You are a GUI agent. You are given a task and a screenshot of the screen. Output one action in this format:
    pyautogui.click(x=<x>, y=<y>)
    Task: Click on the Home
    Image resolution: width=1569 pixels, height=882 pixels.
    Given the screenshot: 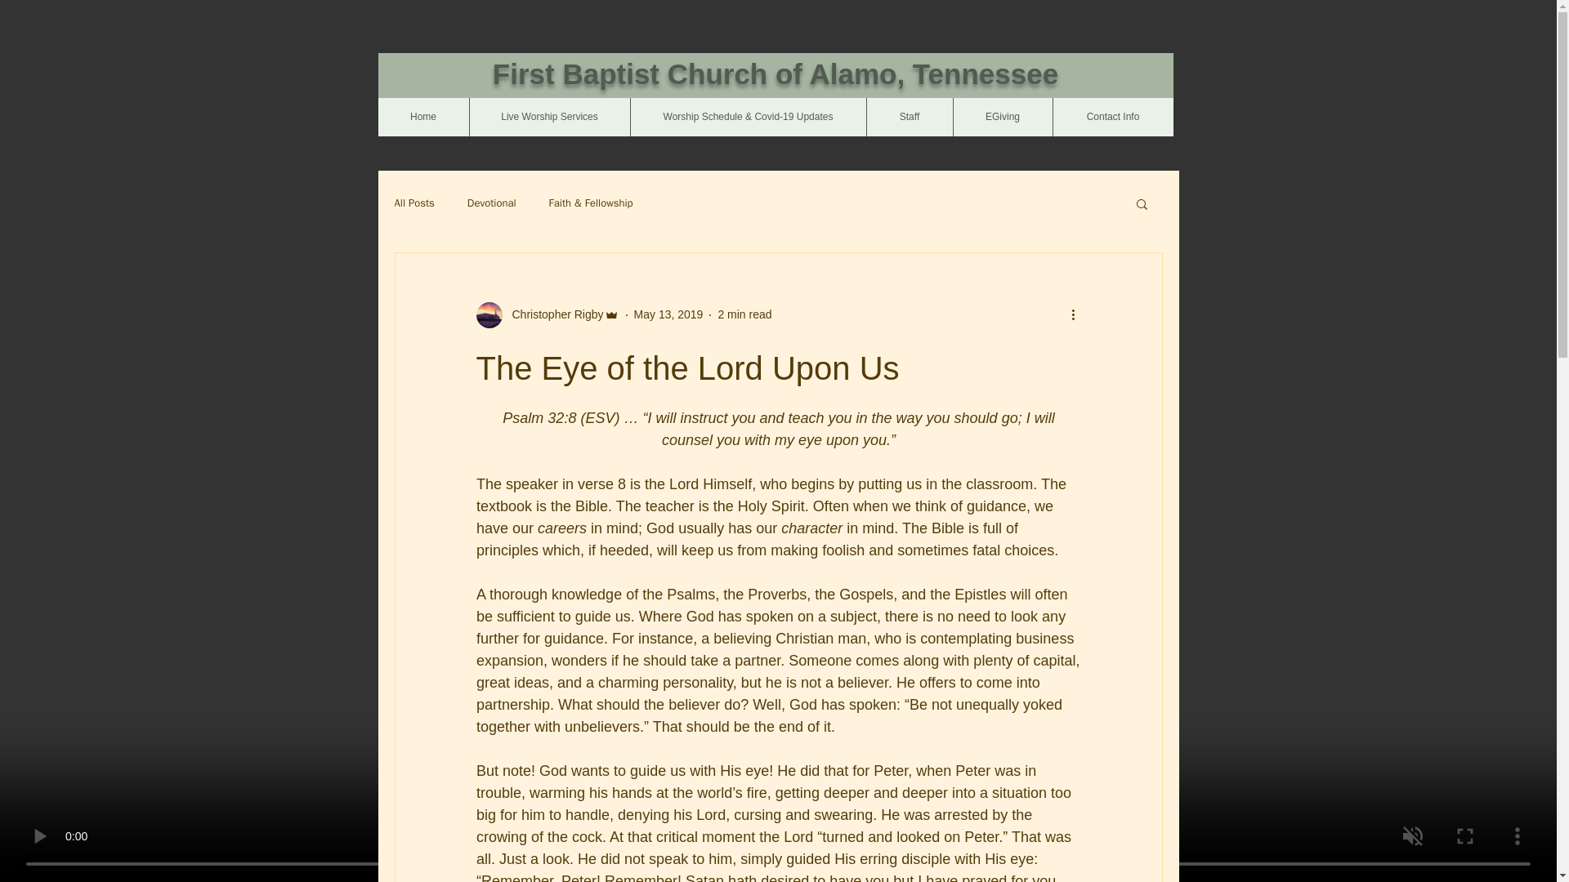 What is the action you would take?
    pyautogui.click(x=422, y=117)
    